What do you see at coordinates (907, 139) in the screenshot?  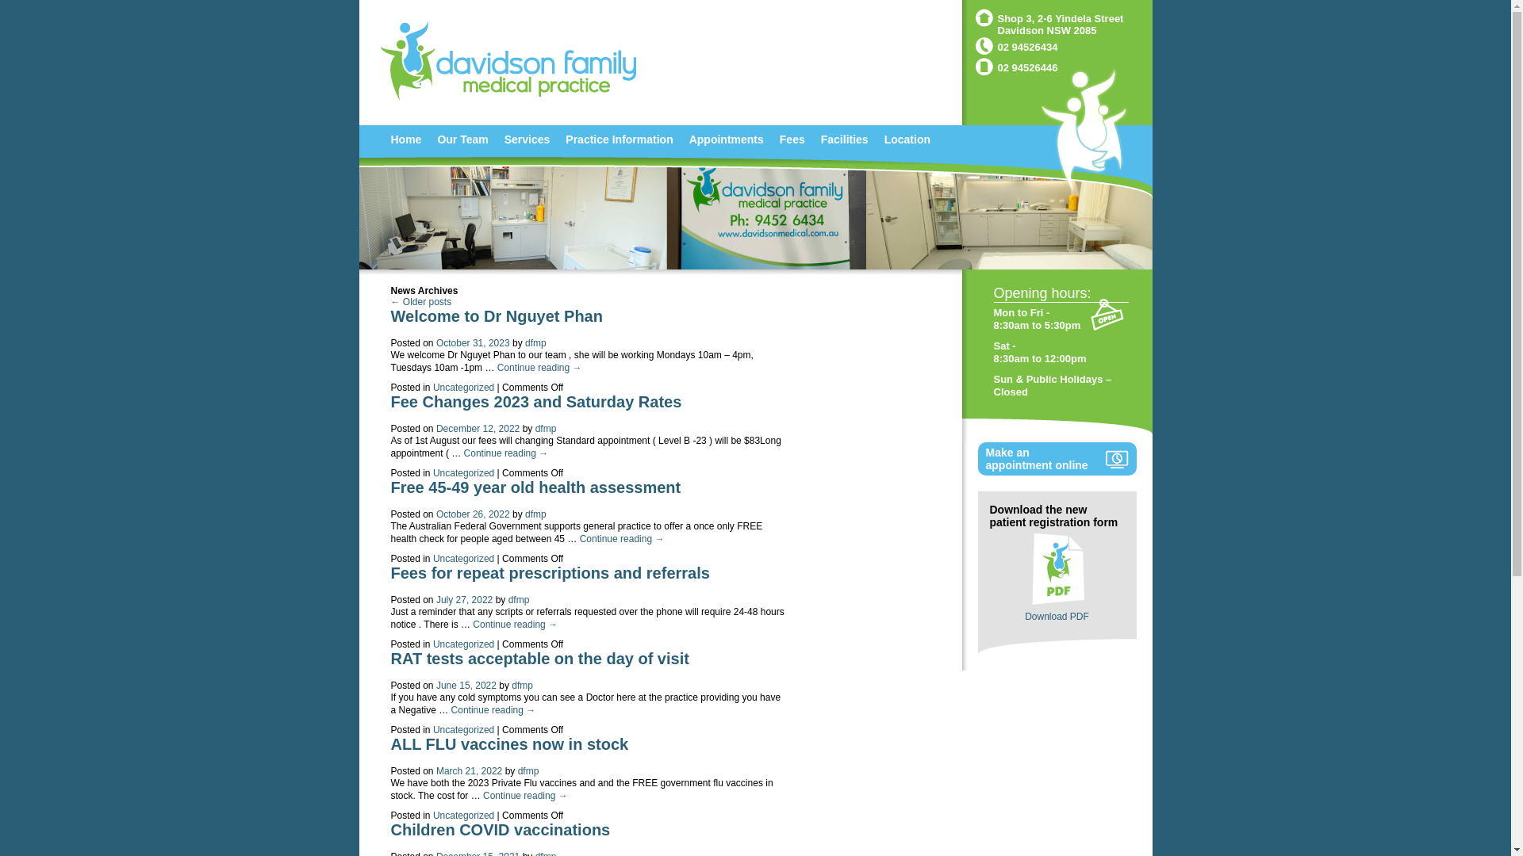 I see `Location` at bounding box center [907, 139].